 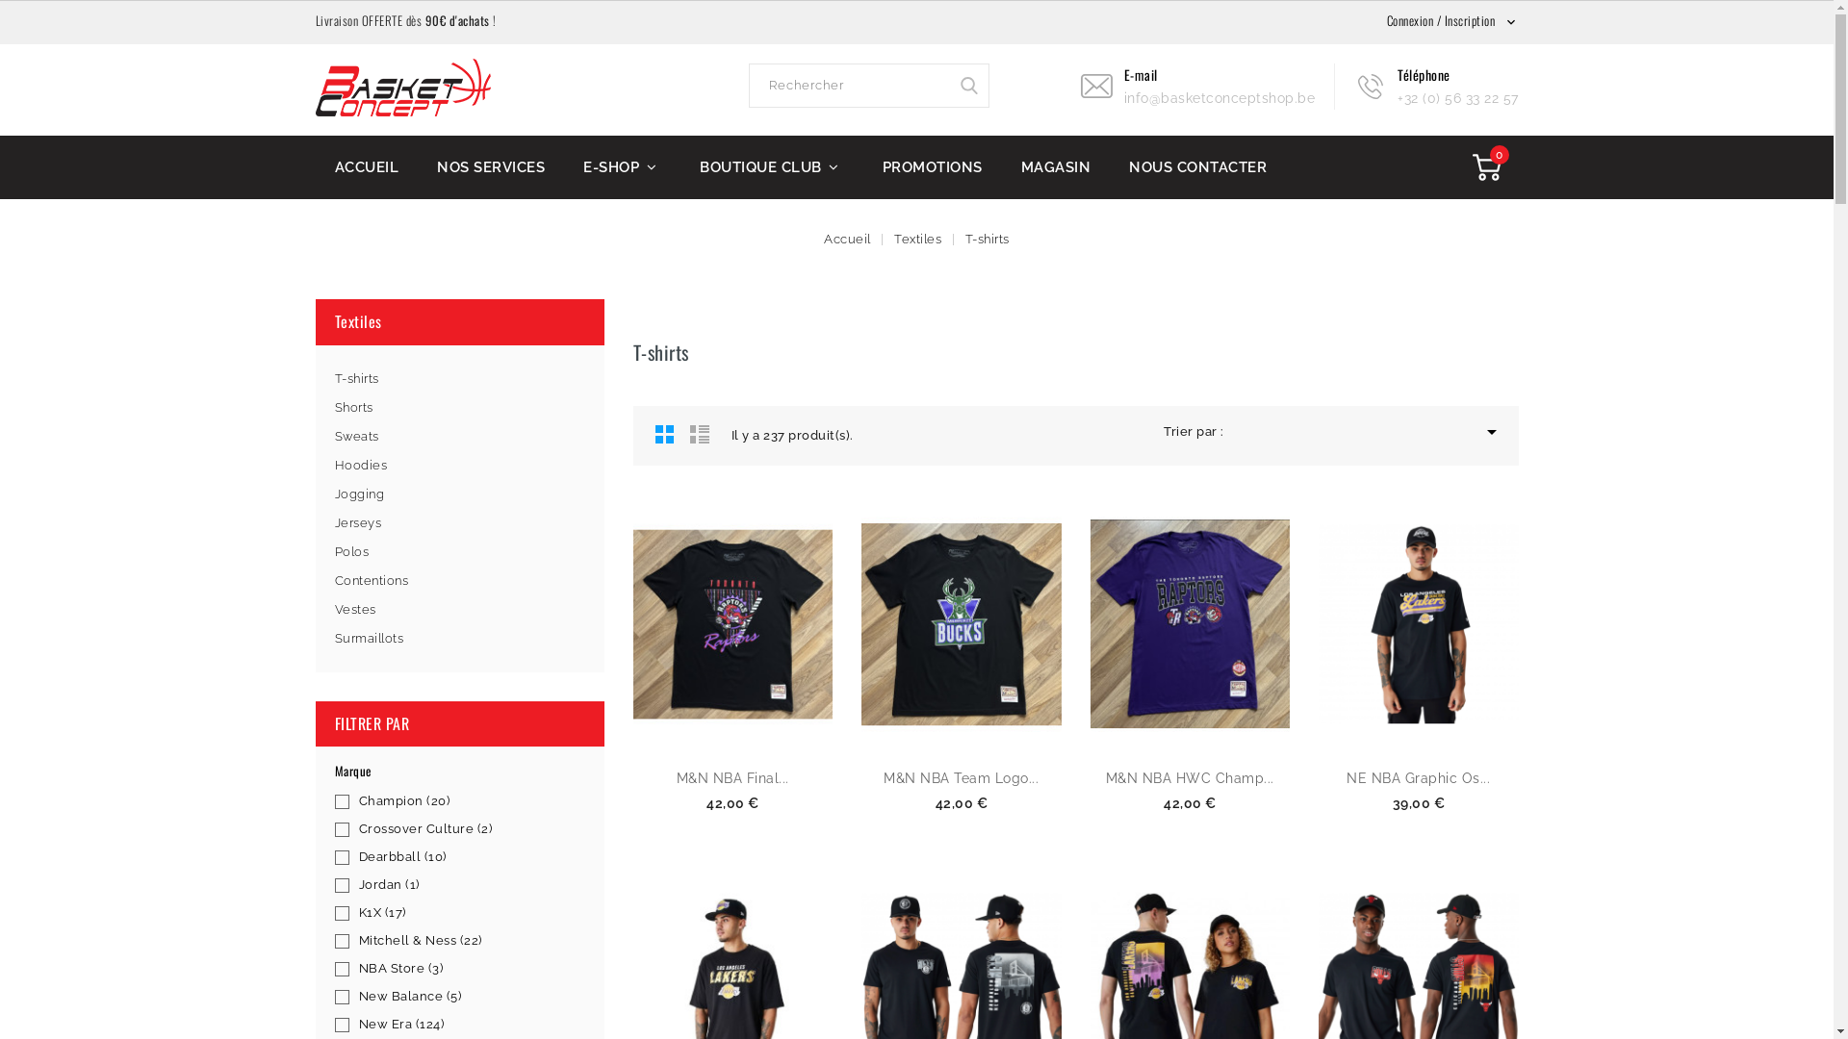 What do you see at coordinates (491, 167) in the screenshot?
I see `NOS SERVICES` at bounding box center [491, 167].